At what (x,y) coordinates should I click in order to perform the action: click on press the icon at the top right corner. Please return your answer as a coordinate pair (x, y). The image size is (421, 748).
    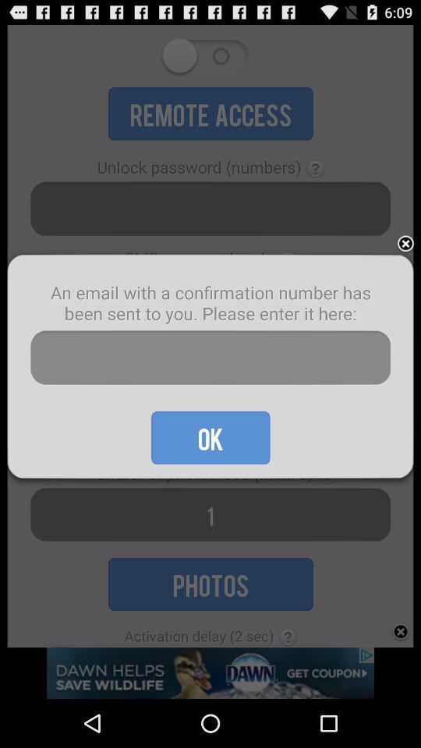
    Looking at the image, I should click on (405, 245).